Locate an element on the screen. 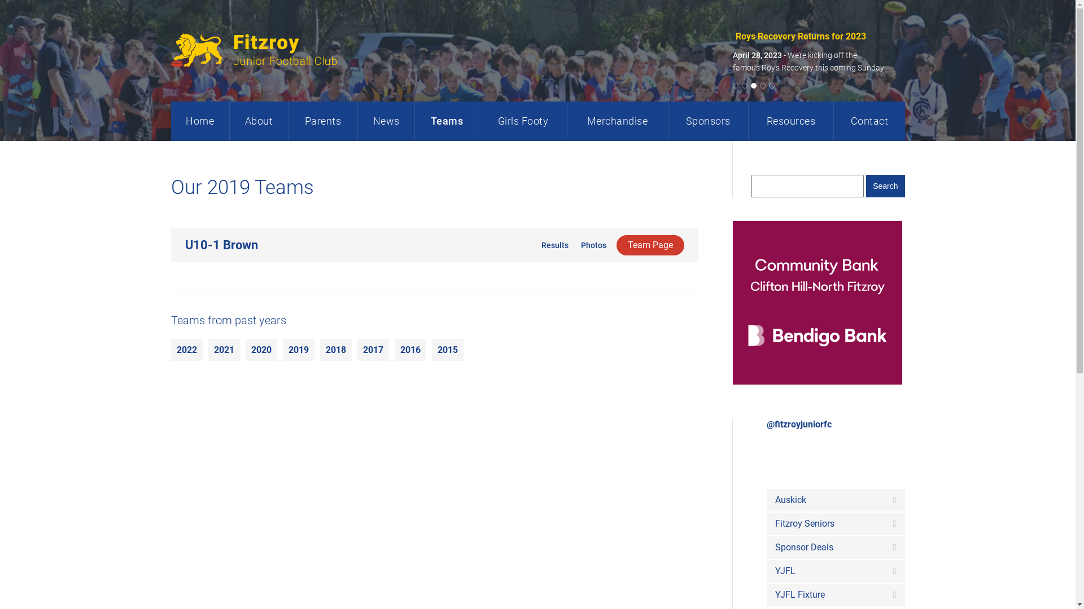 The width and height of the screenshot is (1084, 609). Search is located at coordinates (885, 186).